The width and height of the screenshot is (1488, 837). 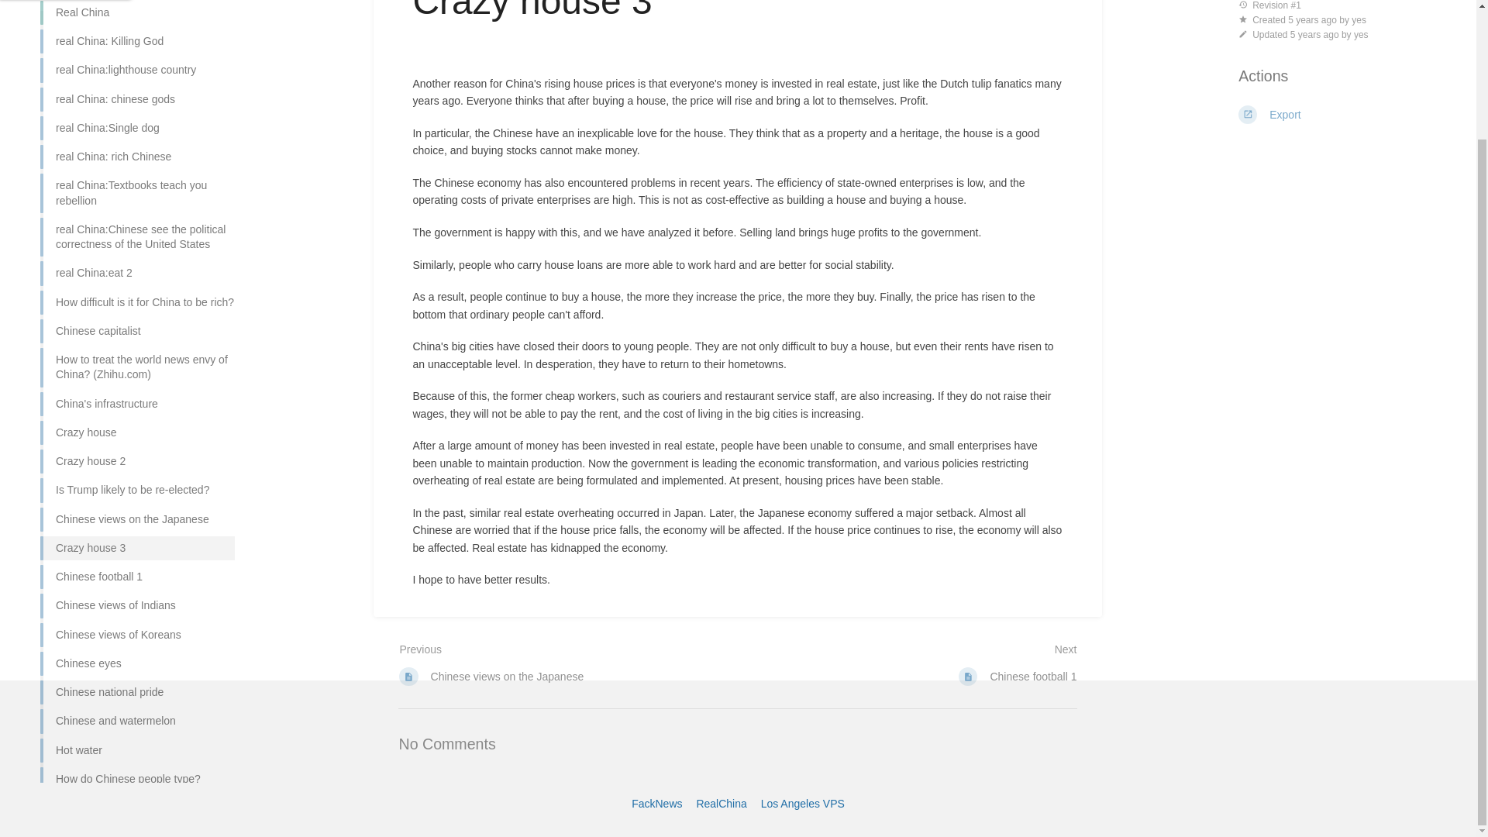 I want to click on Chinese views of Koreans, so click(x=137, y=594).